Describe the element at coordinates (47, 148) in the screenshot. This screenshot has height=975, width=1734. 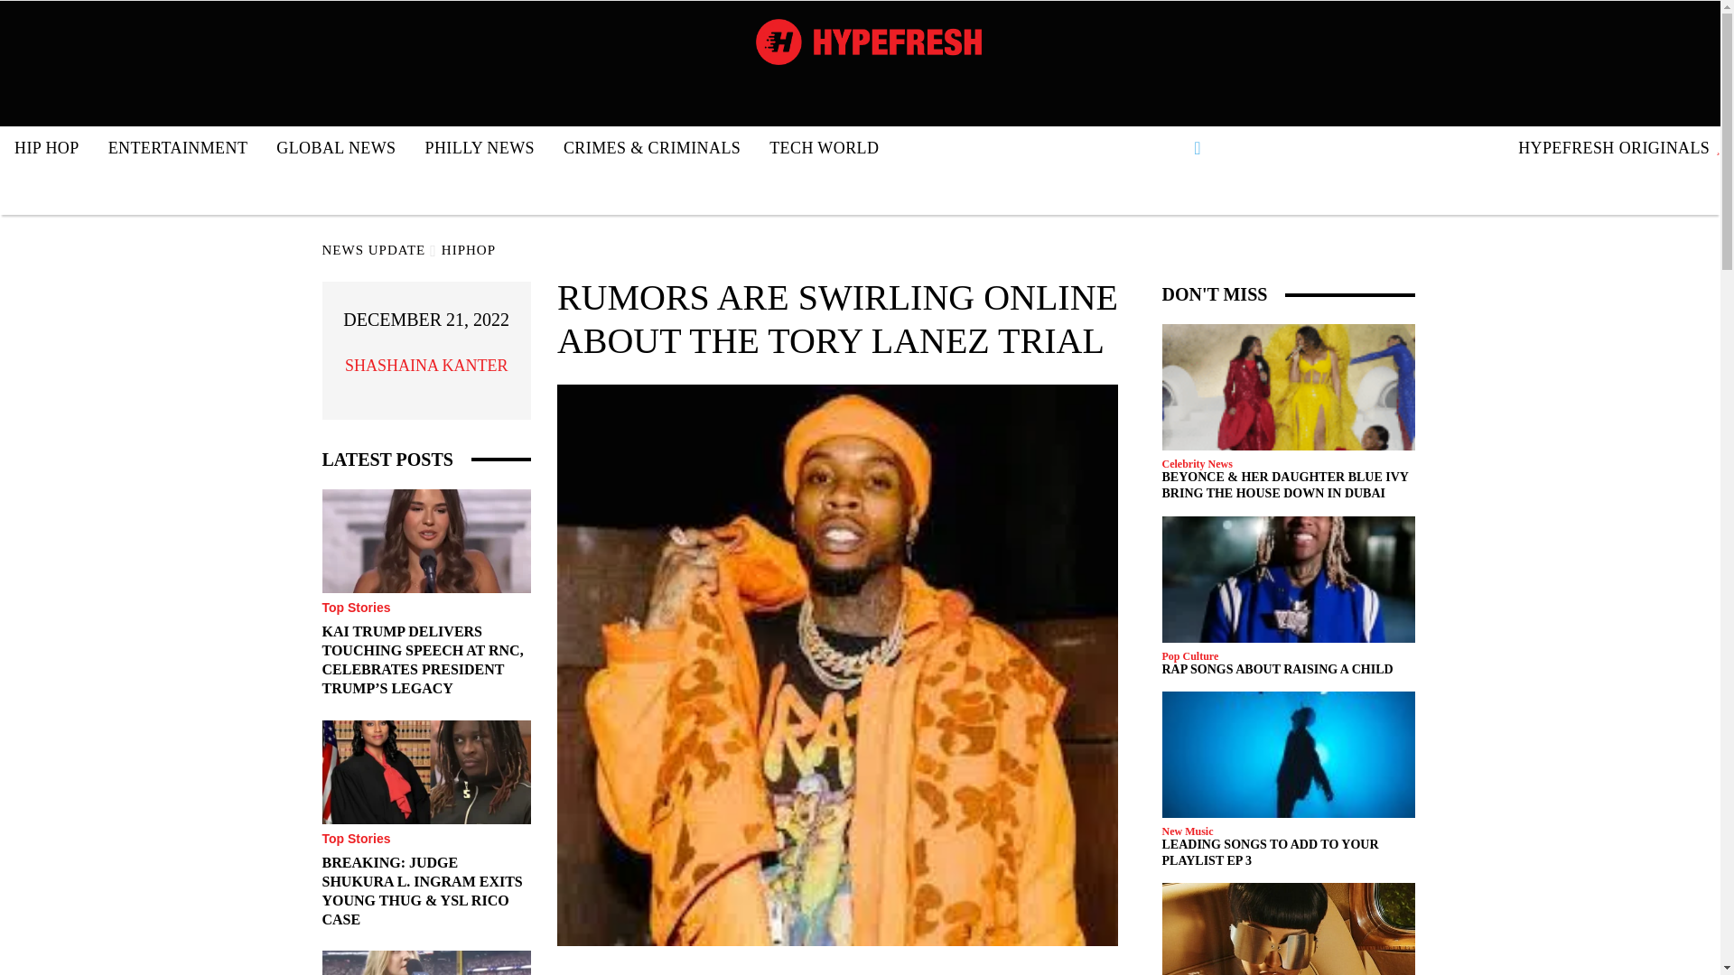
I see `HIP HOP` at that location.